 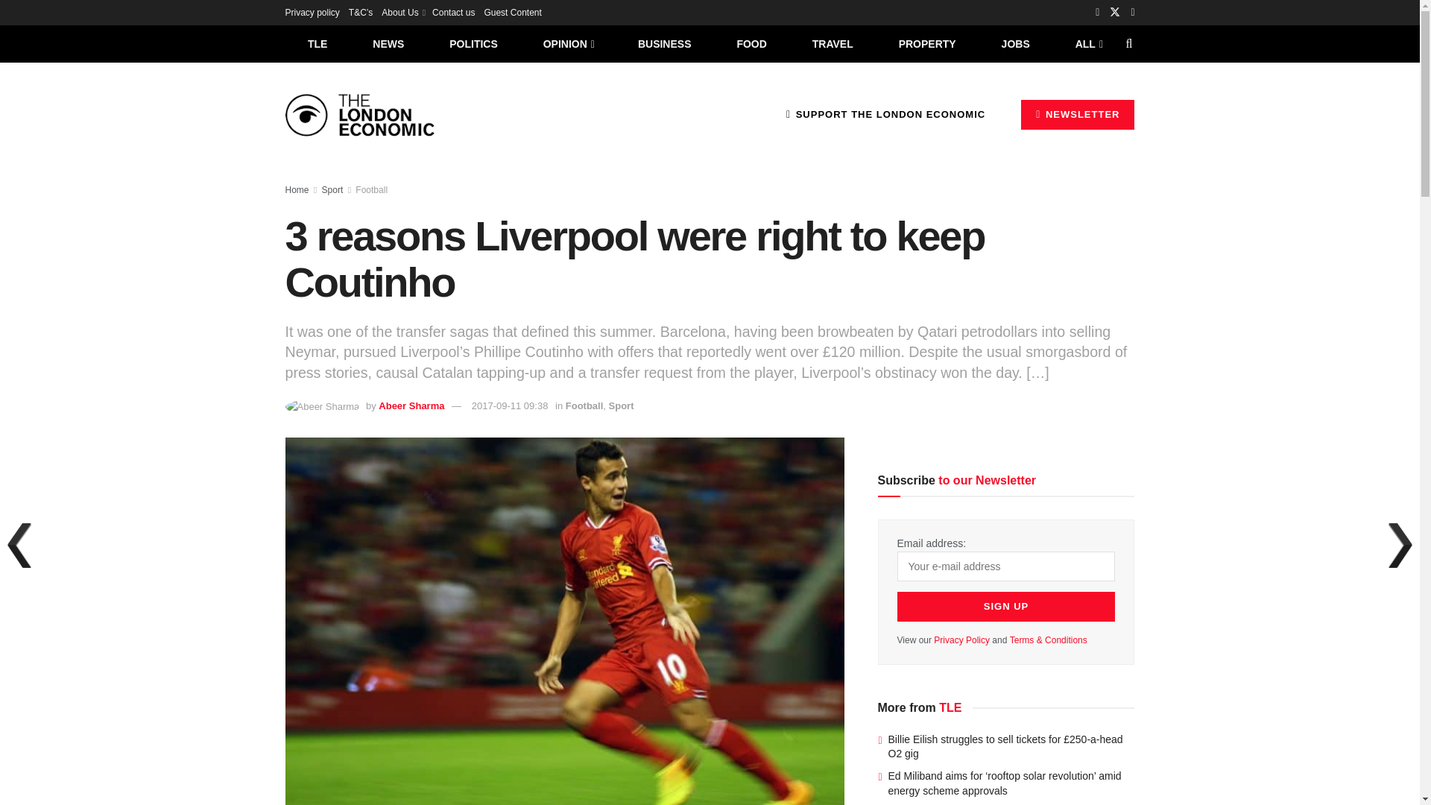 I want to click on OPINION, so click(x=568, y=43).